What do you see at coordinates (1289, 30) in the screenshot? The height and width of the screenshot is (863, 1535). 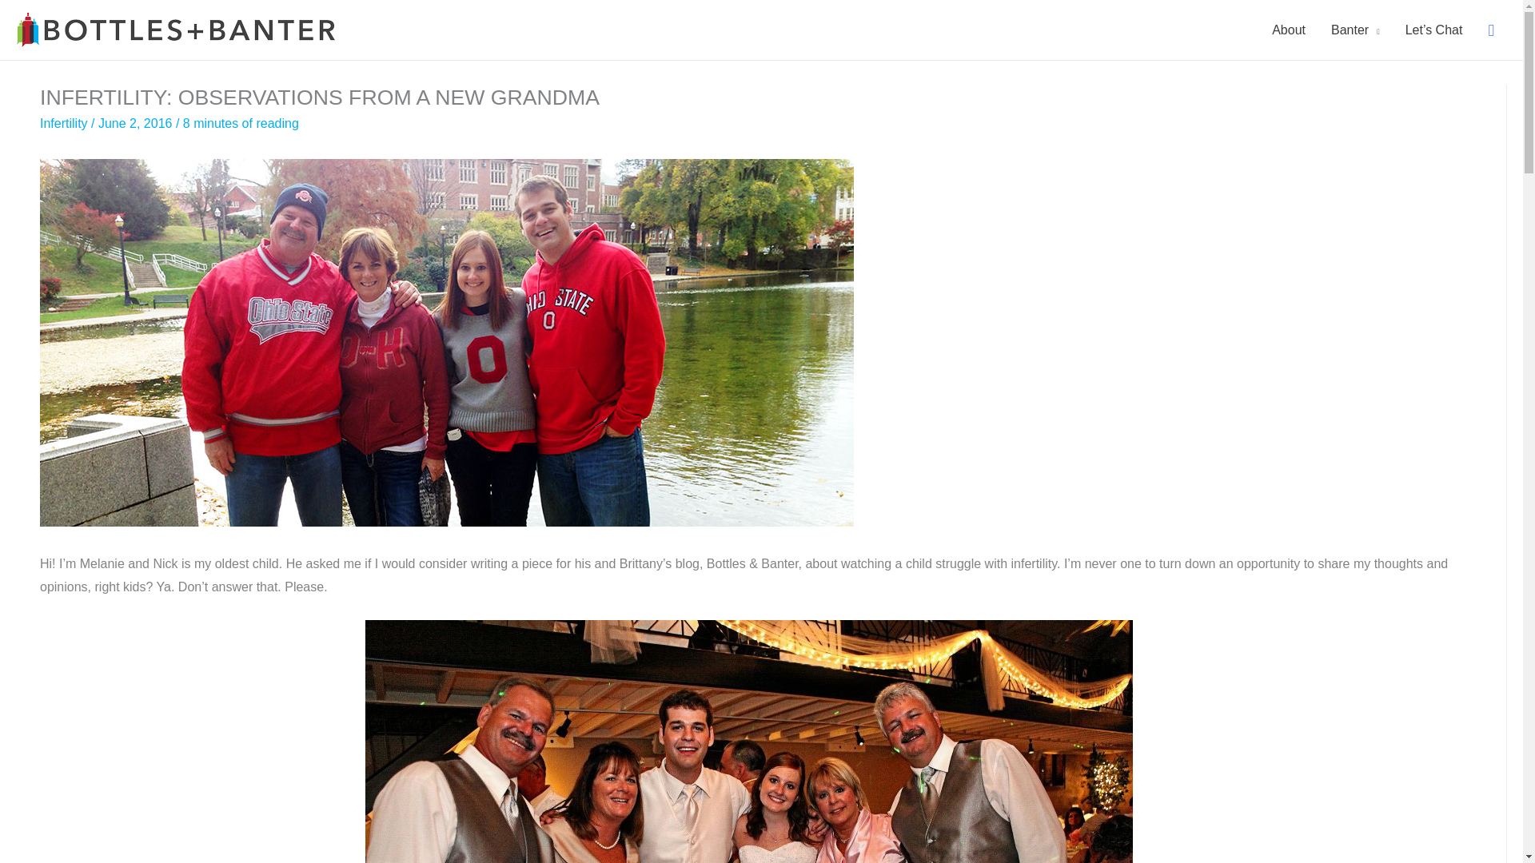 I see `About` at bounding box center [1289, 30].